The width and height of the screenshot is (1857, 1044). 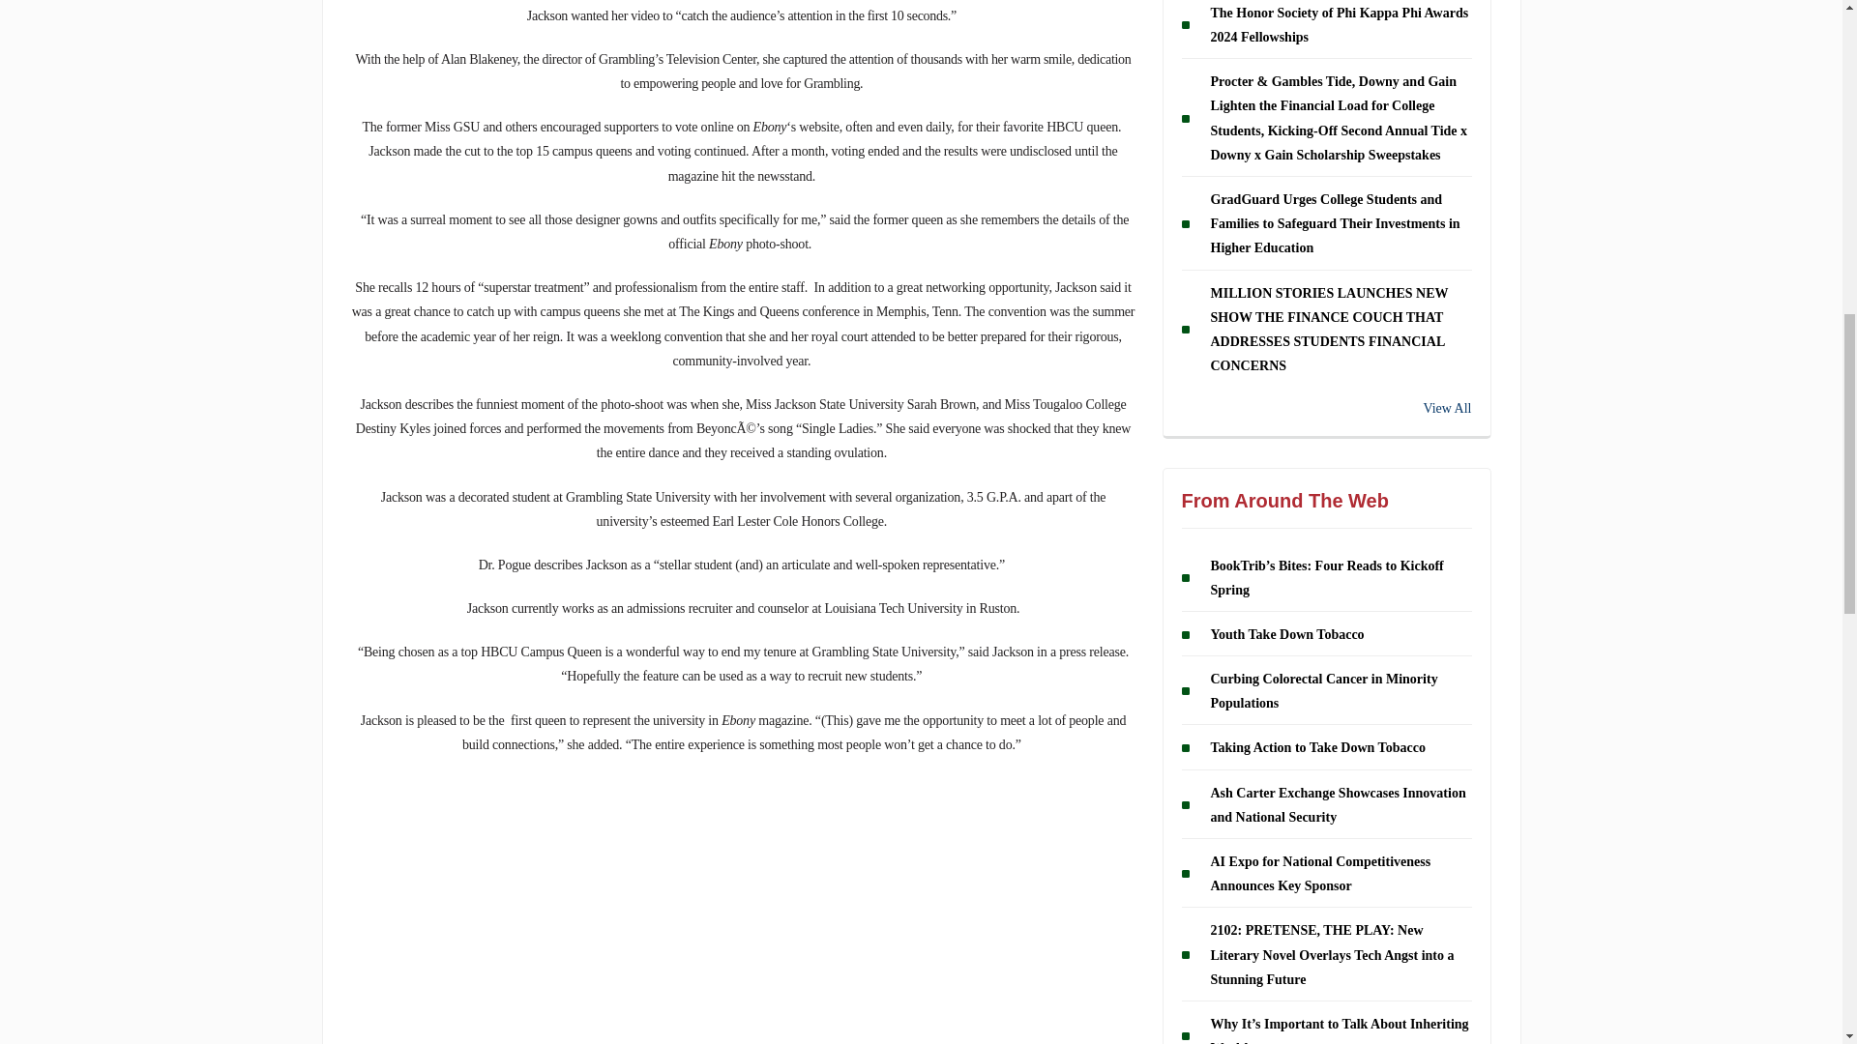 I want to click on View All, so click(x=1327, y=408).